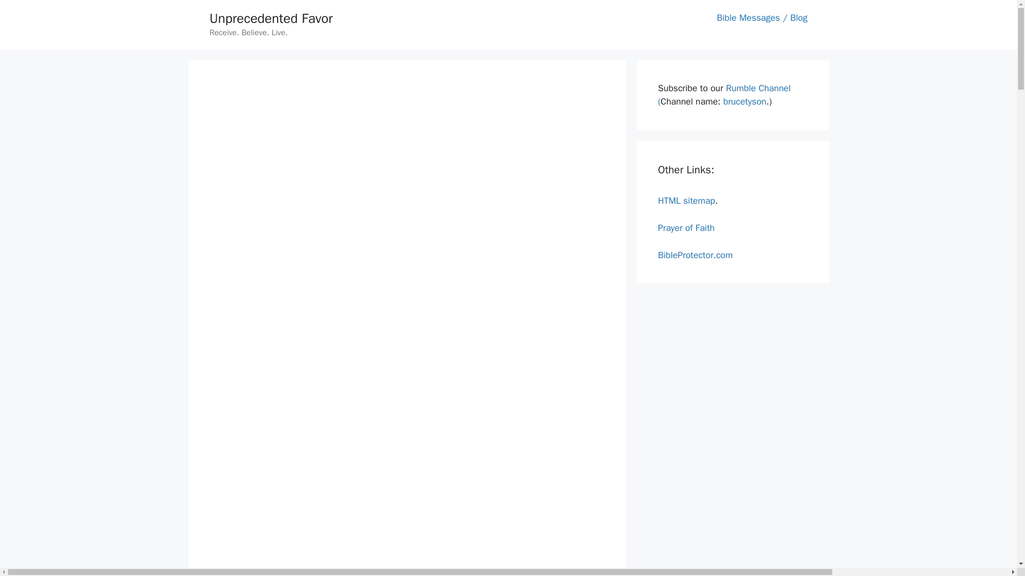 This screenshot has width=1025, height=576. What do you see at coordinates (686, 201) in the screenshot?
I see `HTML sitemap` at bounding box center [686, 201].